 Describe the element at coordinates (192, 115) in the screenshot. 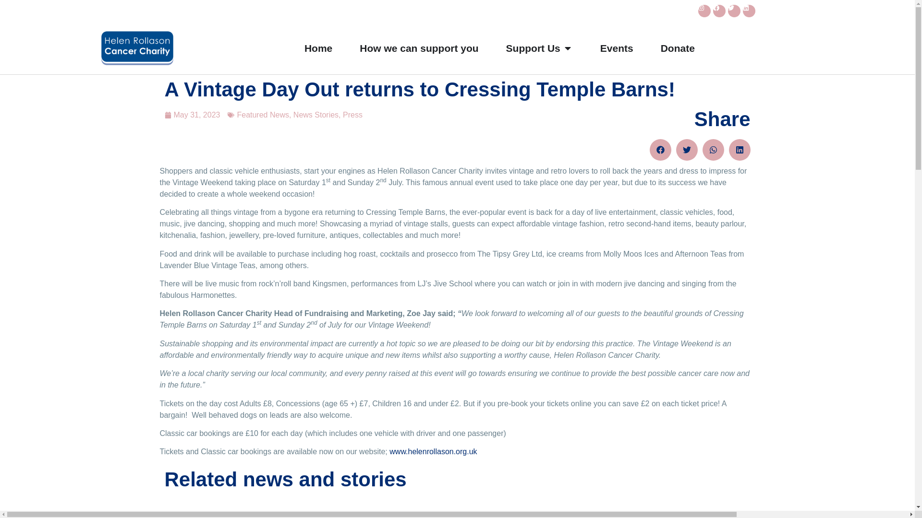

I see `May 31, 2023` at that location.